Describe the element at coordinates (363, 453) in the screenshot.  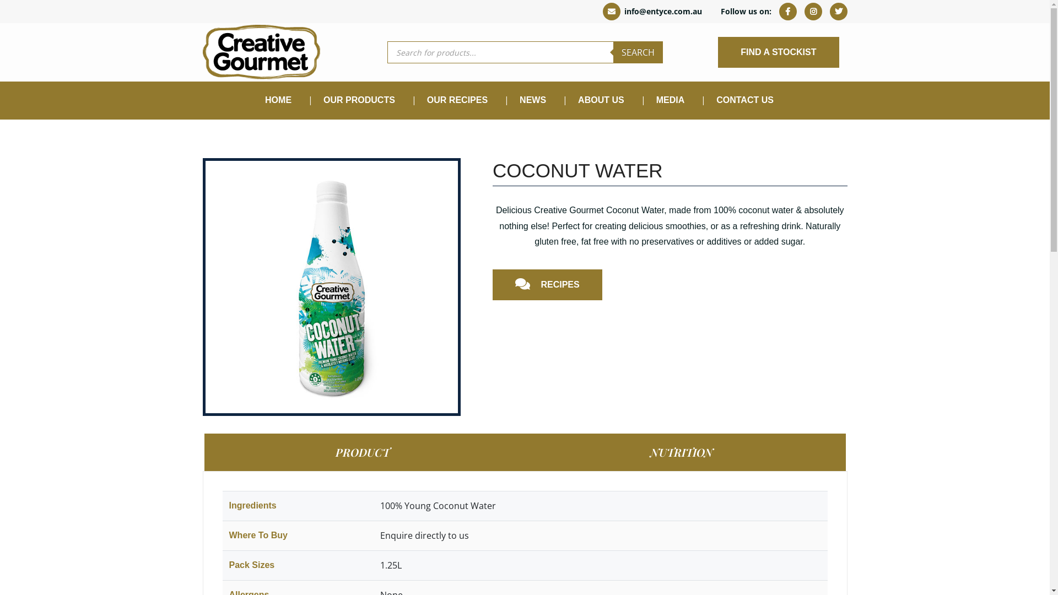
I see `PRODUCT` at that location.